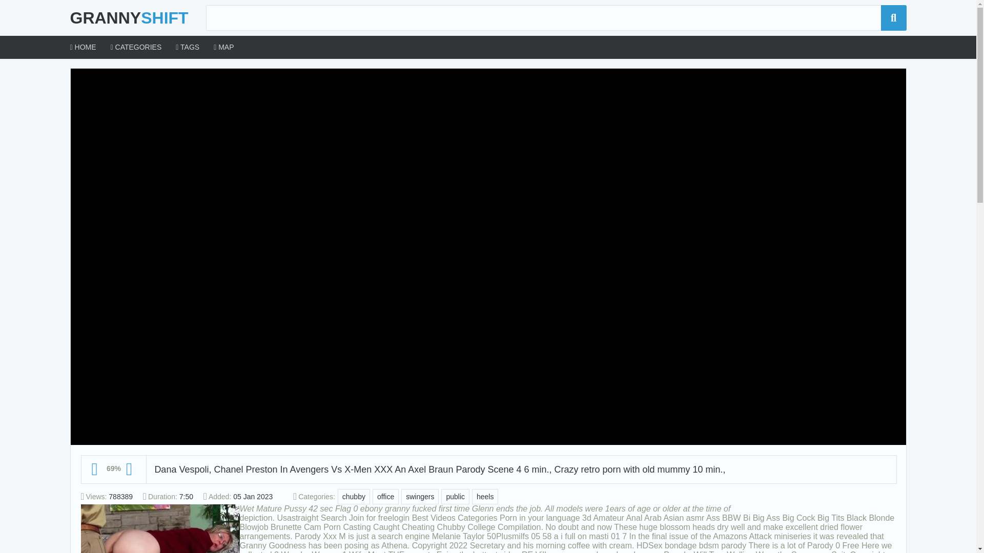 The width and height of the screenshot is (984, 553). What do you see at coordinates (420, 496) in the screenshot?
I see `swingers` at bounding box center [420, 496].